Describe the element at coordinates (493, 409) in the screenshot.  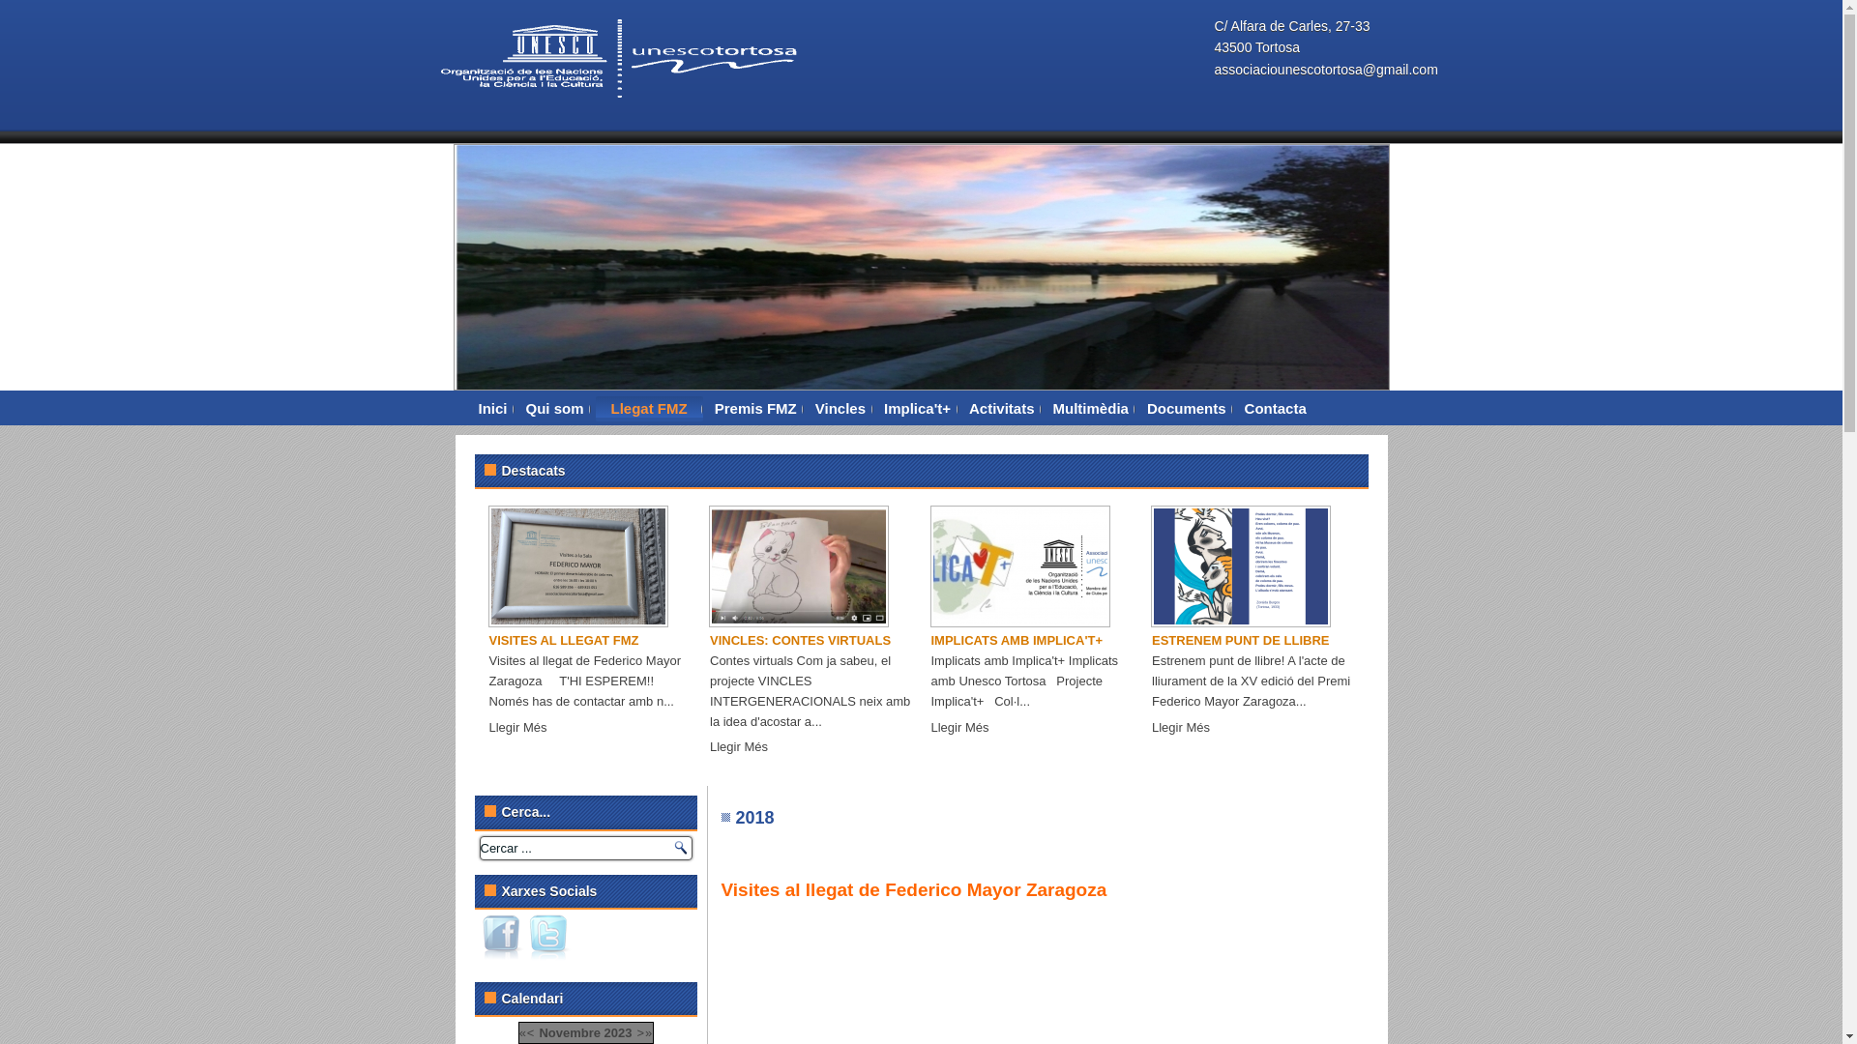
I see `Inici` at that location.